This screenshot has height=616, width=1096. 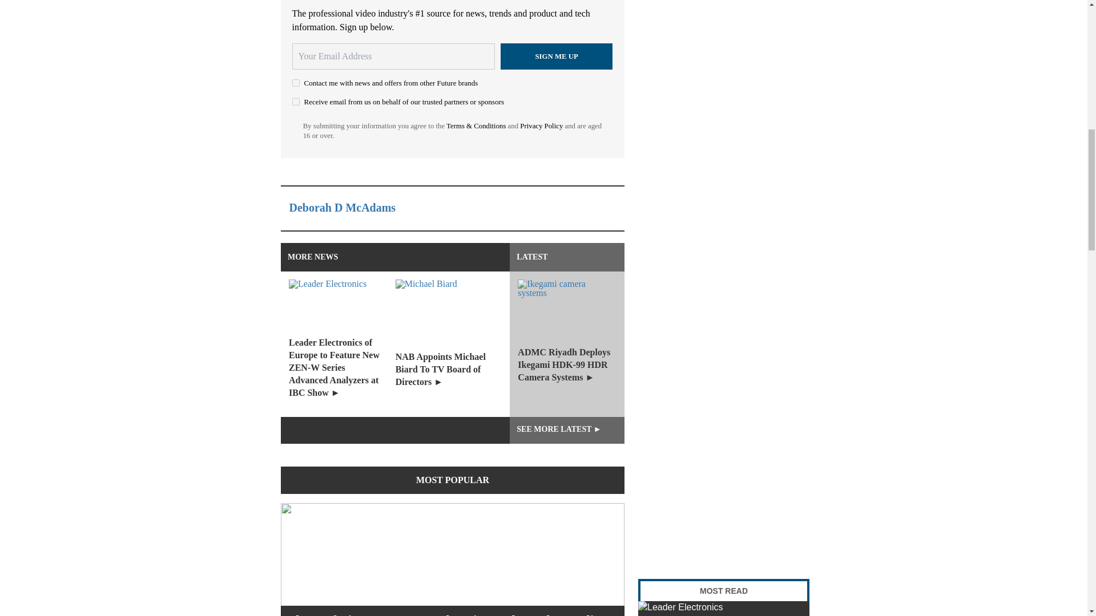 What do you see at coordinates (541, 125) in the screenshot?
I see `Privacy Policy` at bounding box center [541, 125].